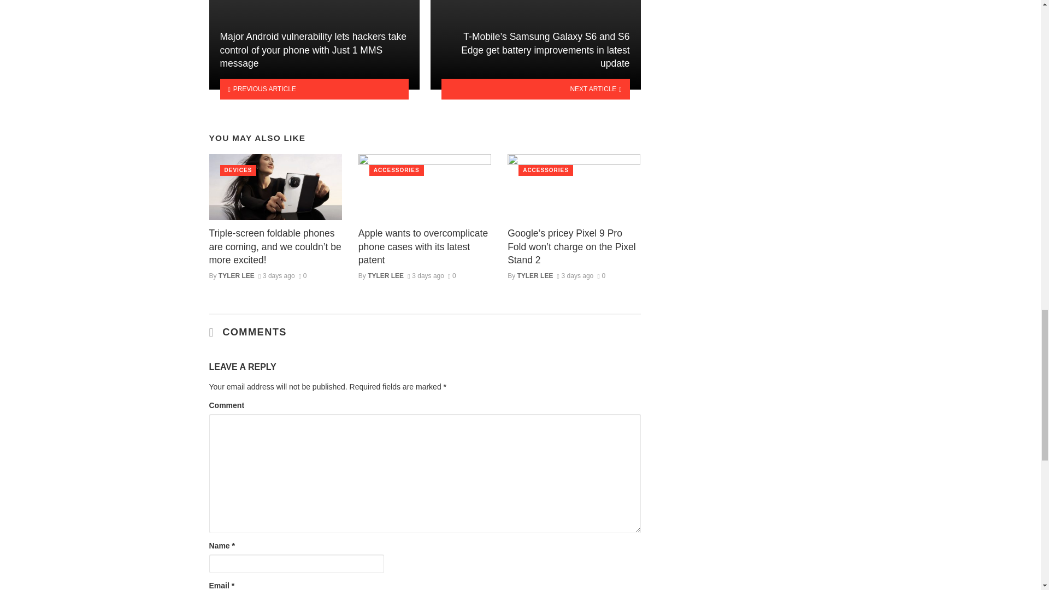  Describe the element at coordinates (303, 275) in the screenshot. I see `0 Comments` at that location.